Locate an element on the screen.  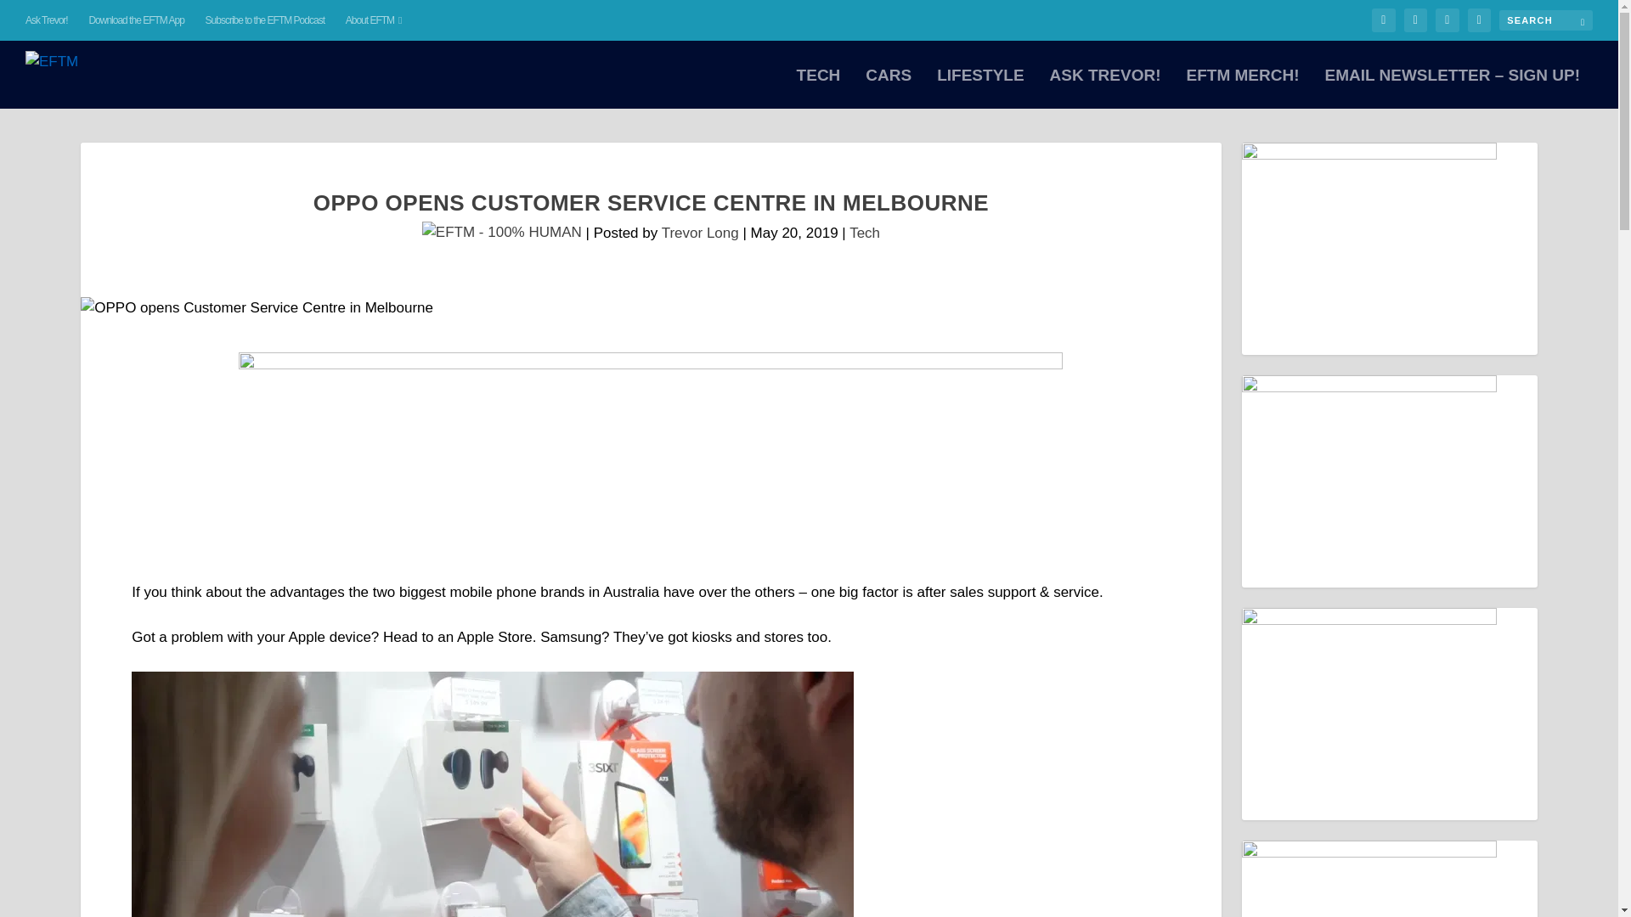
Posts by Trevor Long is located at coordinates (700, 233).